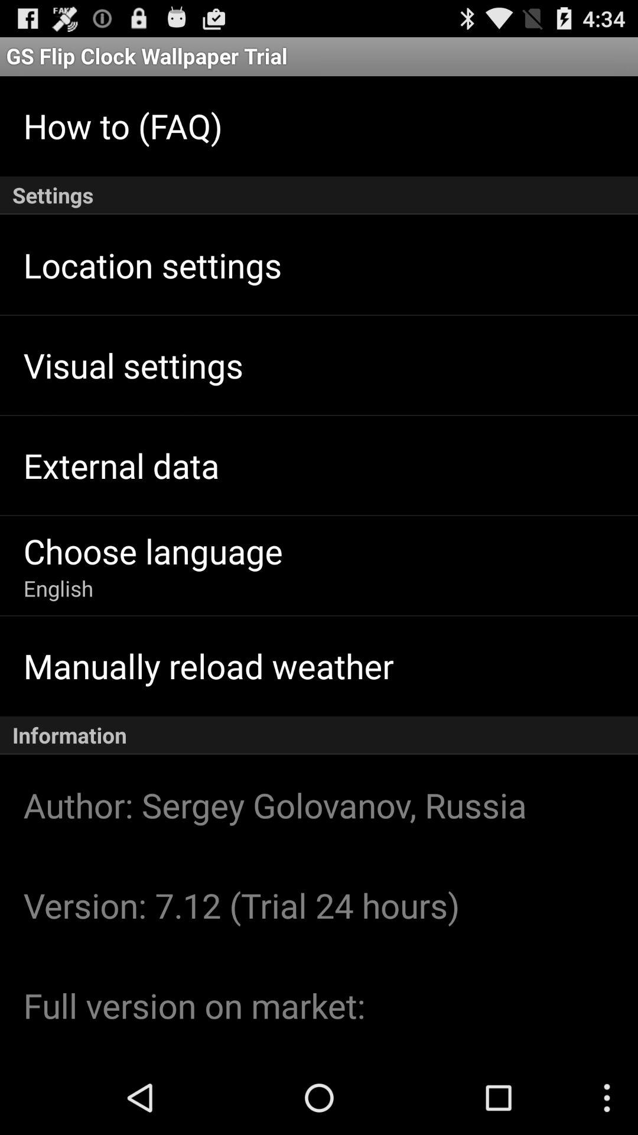 The image size is (638, 1135). Describe the element at coordinates (58, 588) in the screenshot. I see `turn off english item` at that location.